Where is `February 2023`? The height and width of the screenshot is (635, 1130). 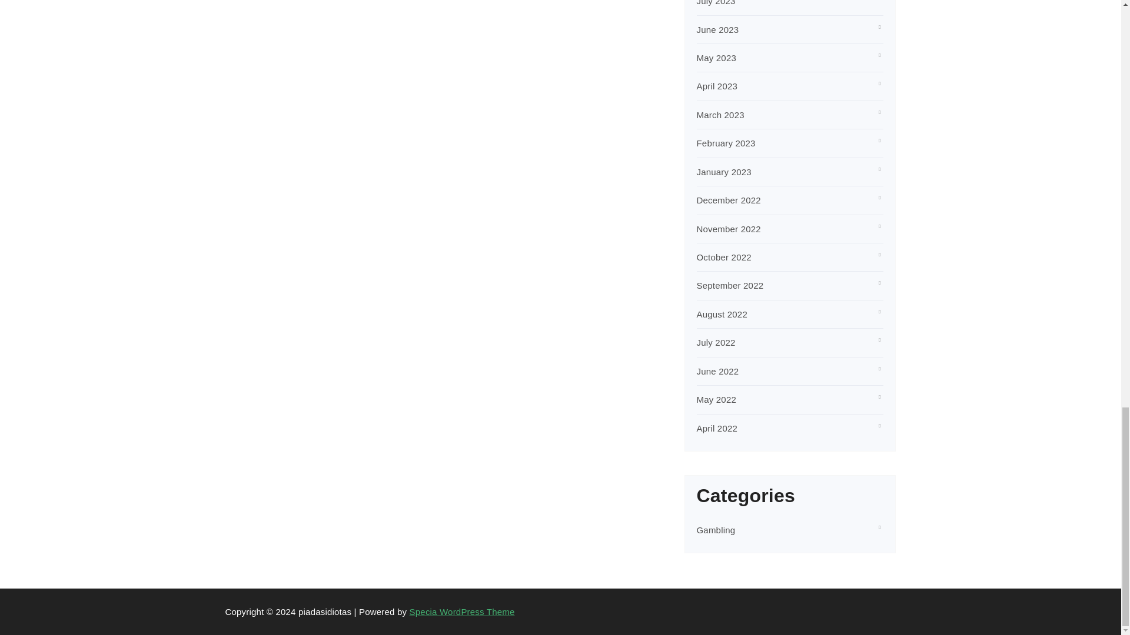
February 2023 is located at coordinates (726, 143).